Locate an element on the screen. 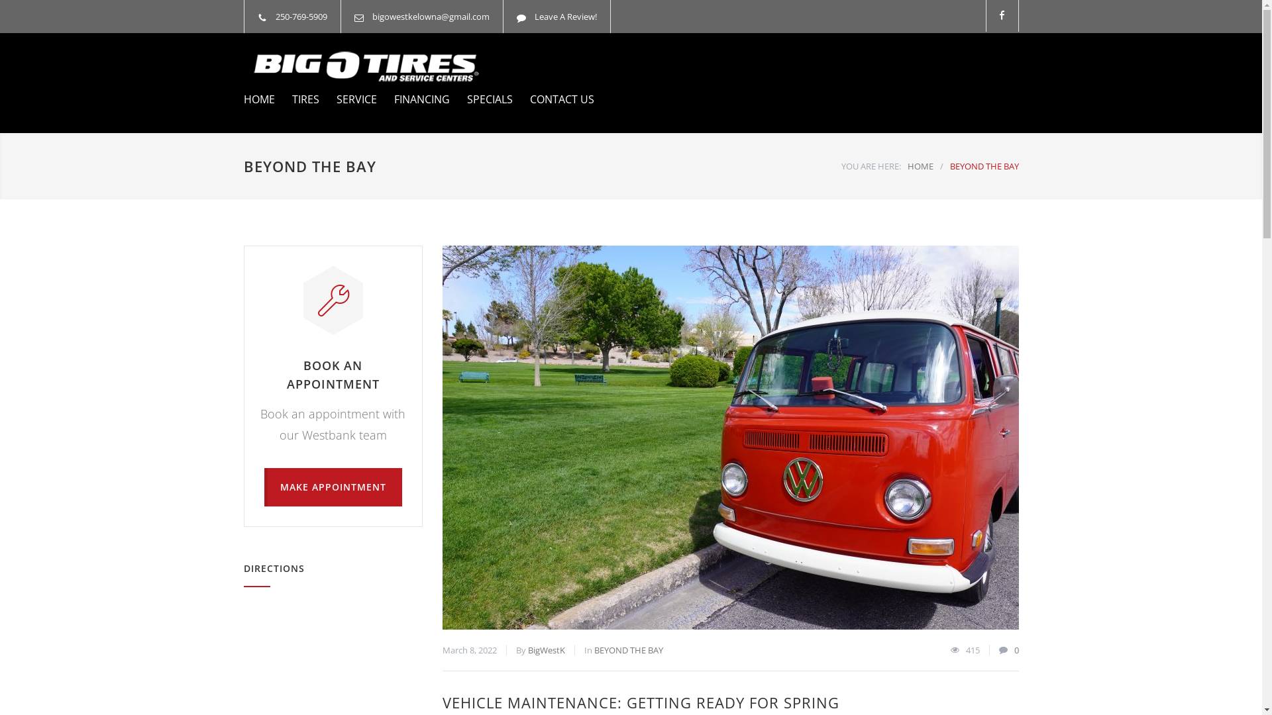  VEHICLE MAINTENANCE: GETTING READY FOR SPRING is located at coordinates (641, 702).